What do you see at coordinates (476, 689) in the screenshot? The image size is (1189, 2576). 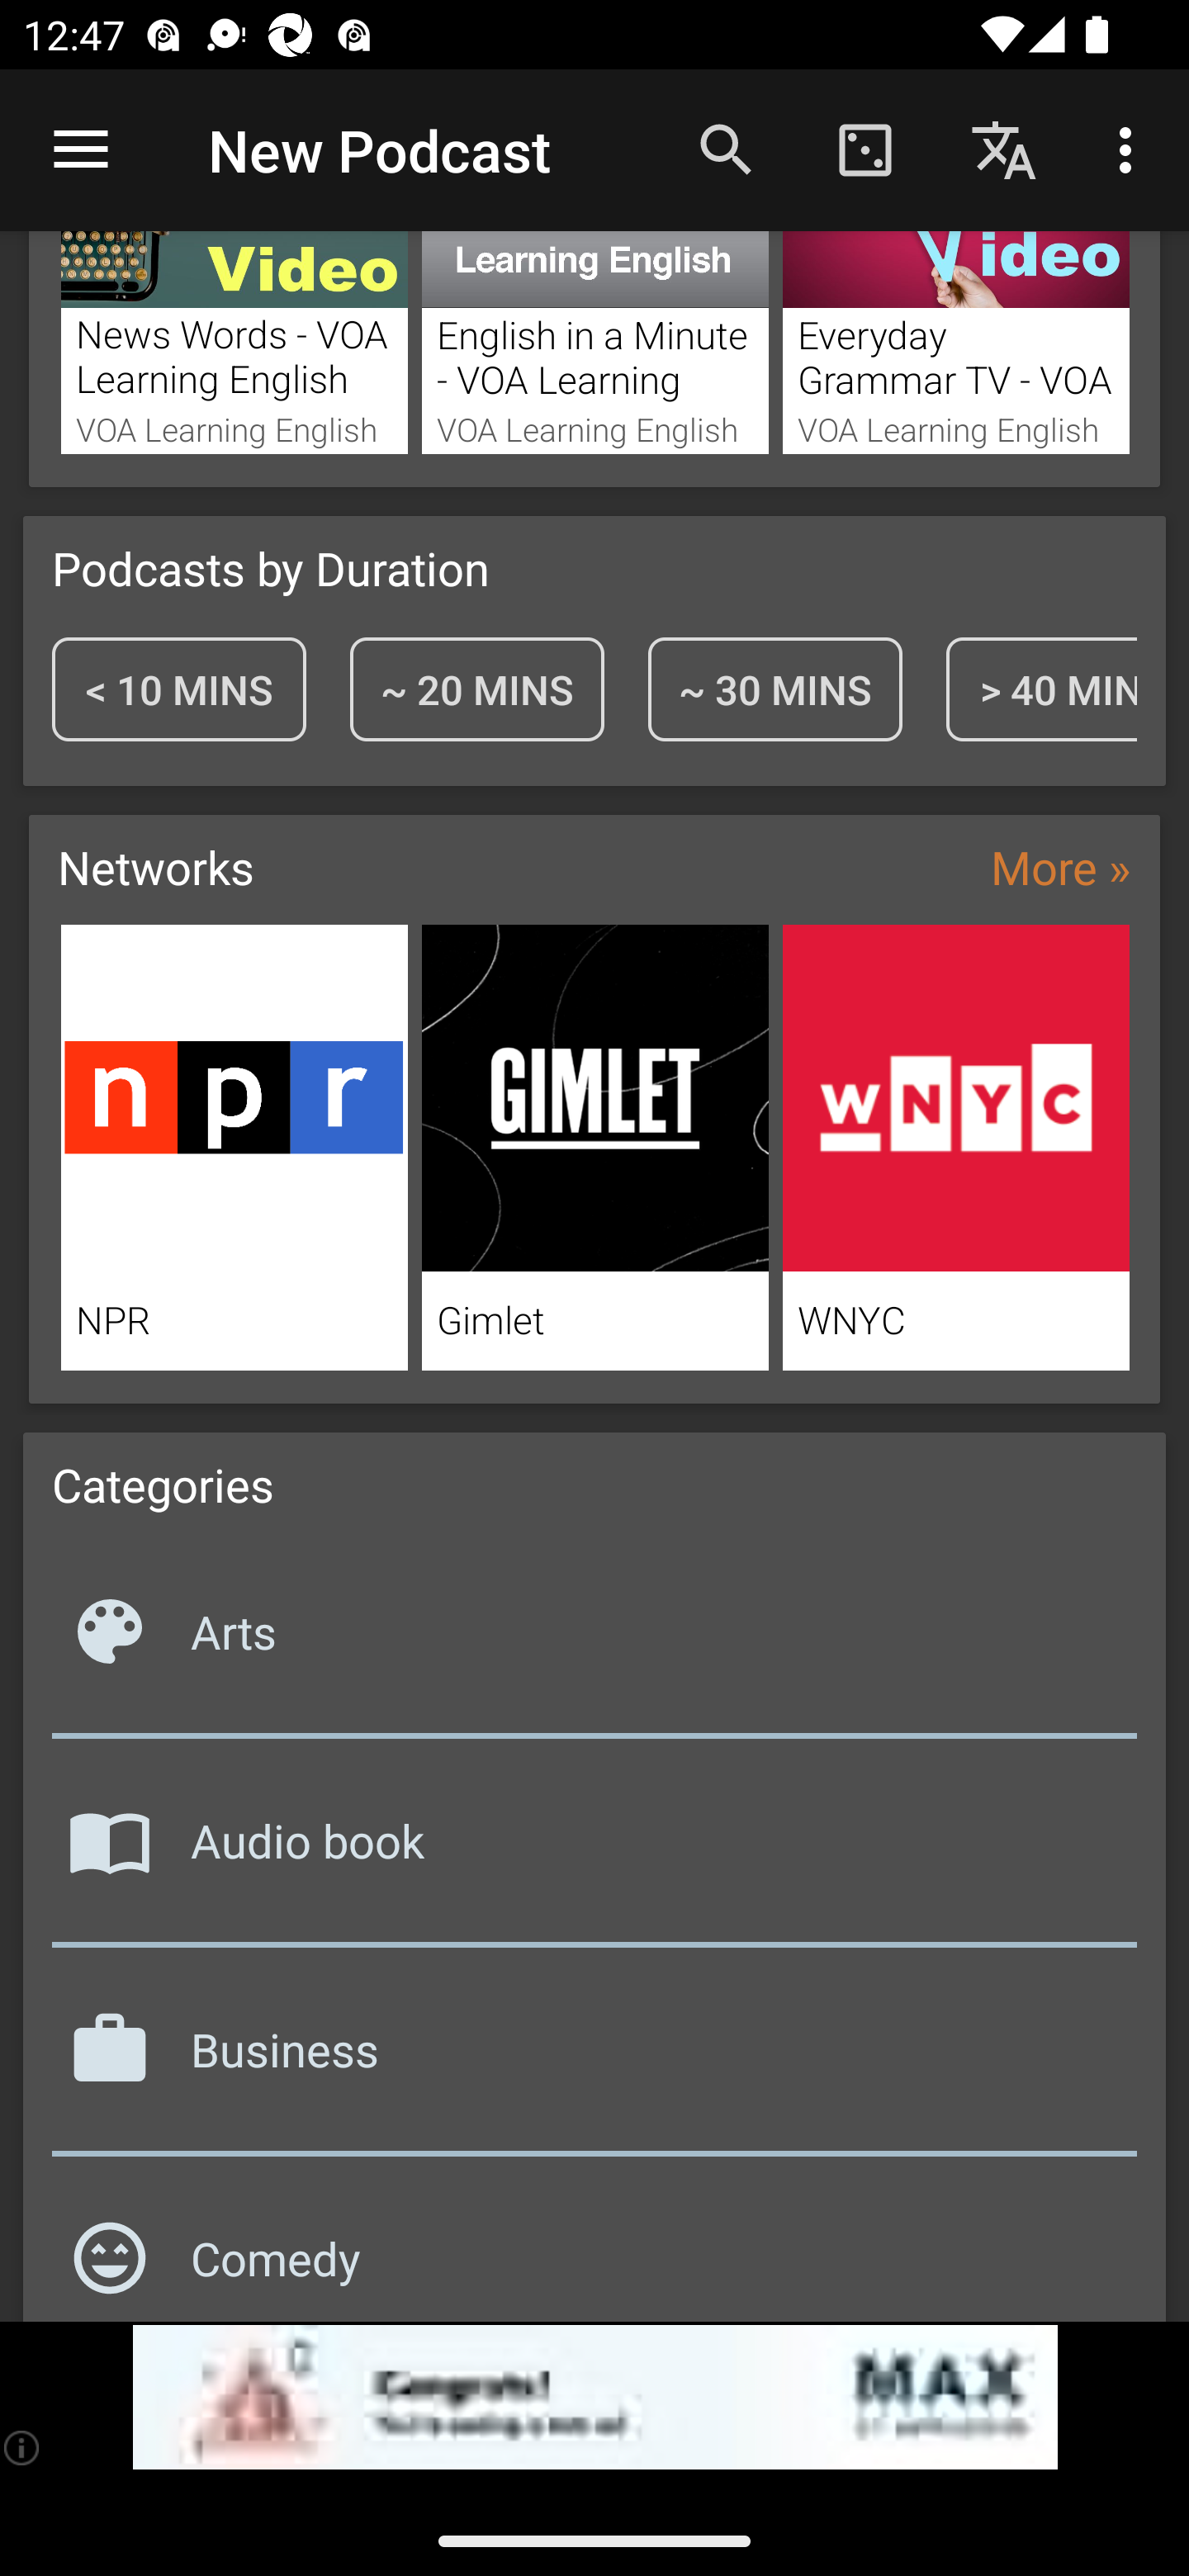 I see `~ 20 MINS` at bounding box center [476, 689].